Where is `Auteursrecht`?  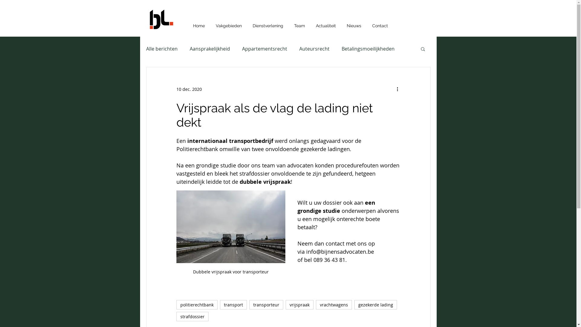
Auteursrecht is located at coordinates (314, 49).